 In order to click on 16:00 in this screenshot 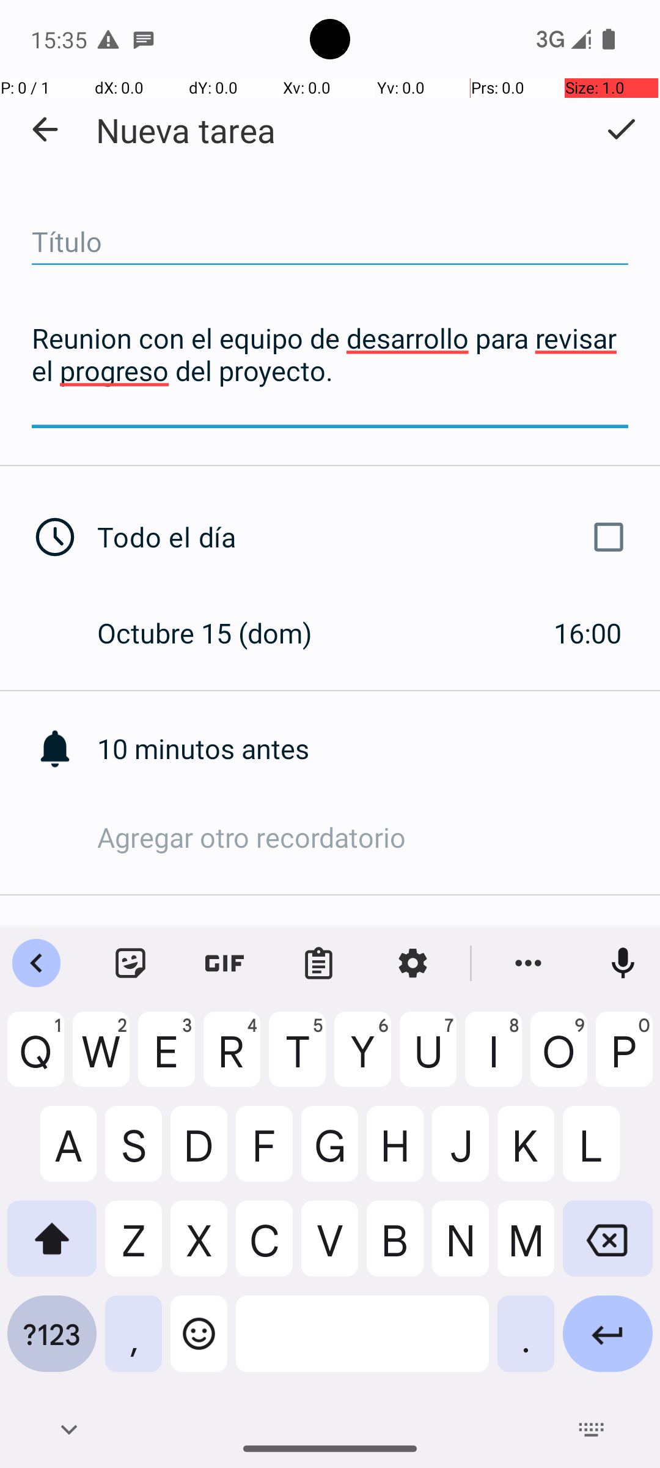, I will do `click(588, 632)`.